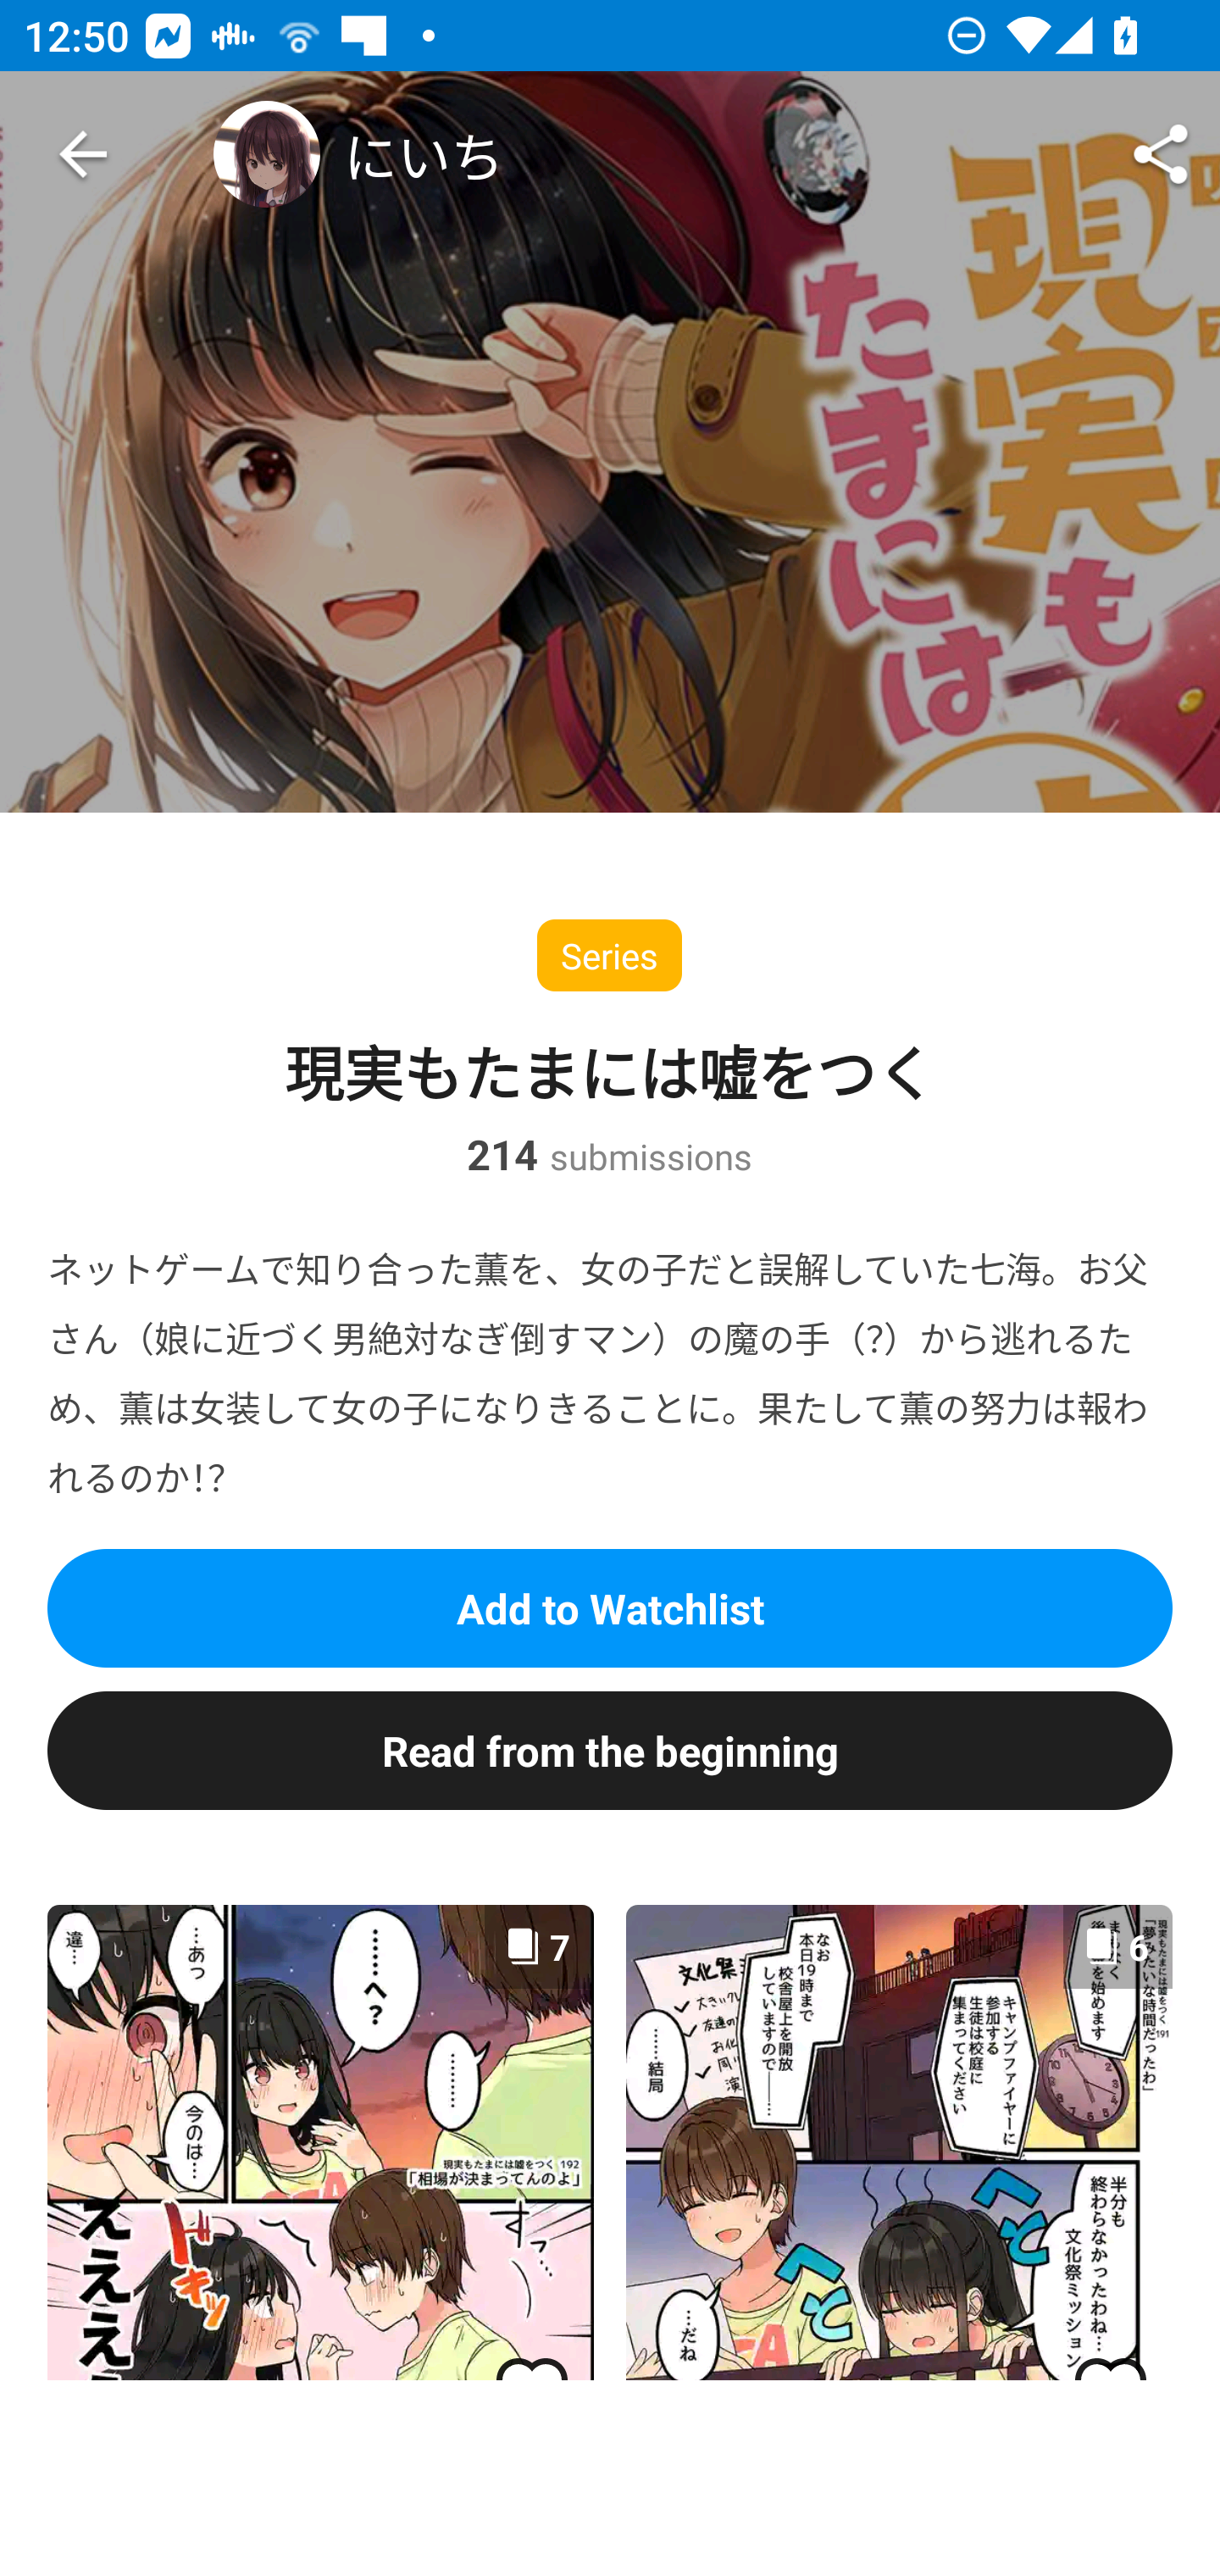 This screenshot has width=1220, height=2576. What do you see at coordinates (358, 154) in the screenshot?
I see `にいち` at bounding box center [358, 154].